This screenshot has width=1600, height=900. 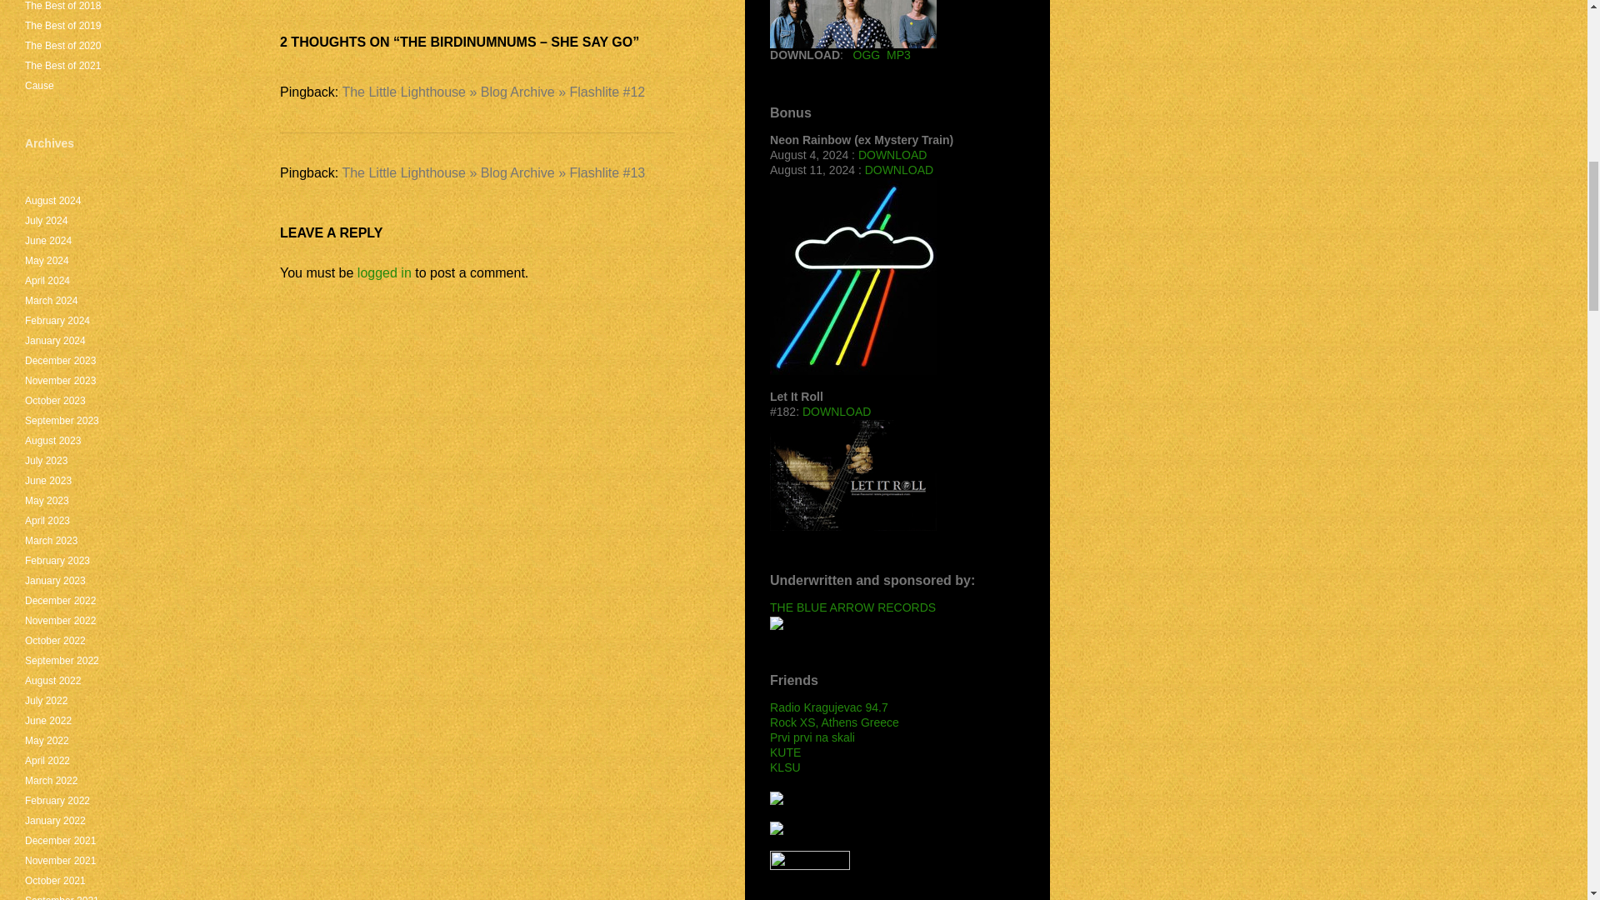 What do you see at coordinates (892, 155) in the screenshot?
I see `DOWNLOAD` at bounding box center [892, 155].